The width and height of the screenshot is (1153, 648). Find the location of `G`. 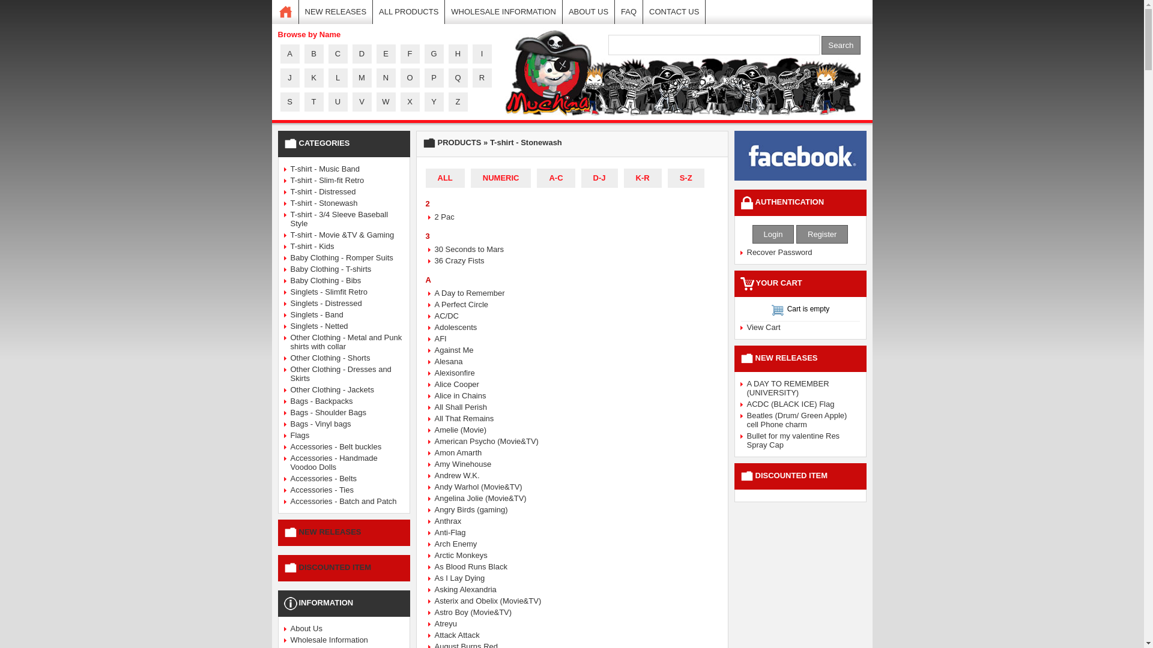

G is located at coordinates (434, 54).